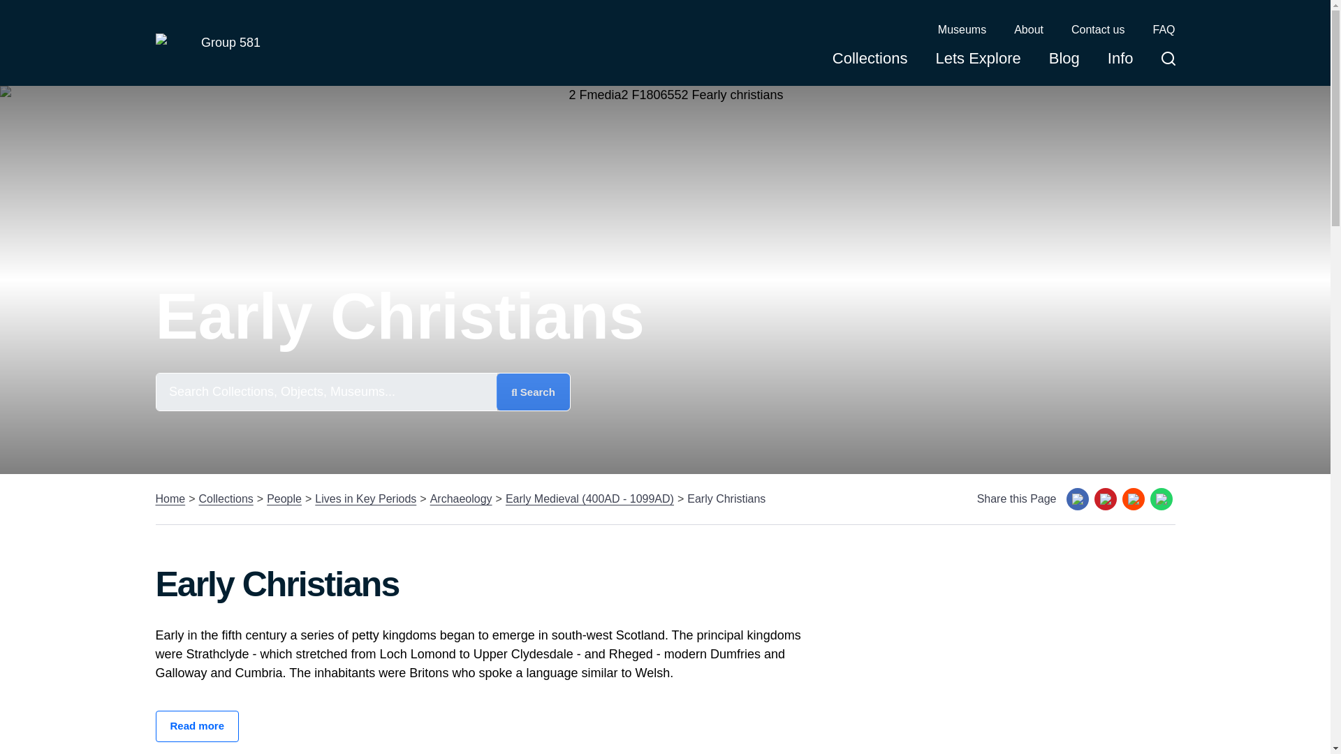 The height and width of the screenshot is (754, 1341). What do you see at coordinates (226, 498) in the screenshot?
I see `Collections` at bounding box center [226, 498].